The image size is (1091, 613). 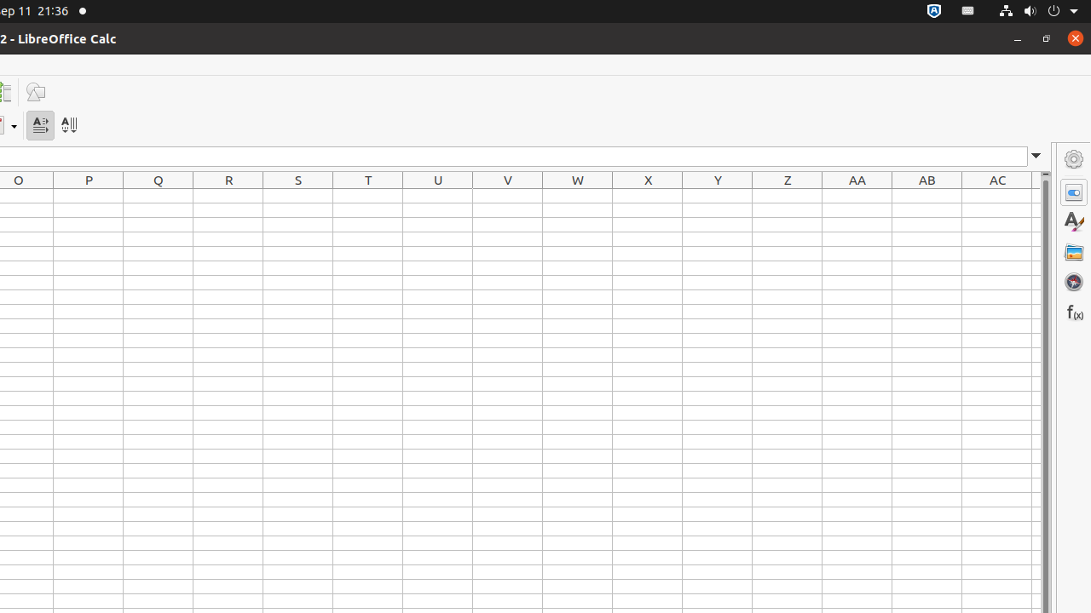 What do you see at coordinates (648, 196) in the screenshot?
I see `X1` at bounding box center [648, 196].